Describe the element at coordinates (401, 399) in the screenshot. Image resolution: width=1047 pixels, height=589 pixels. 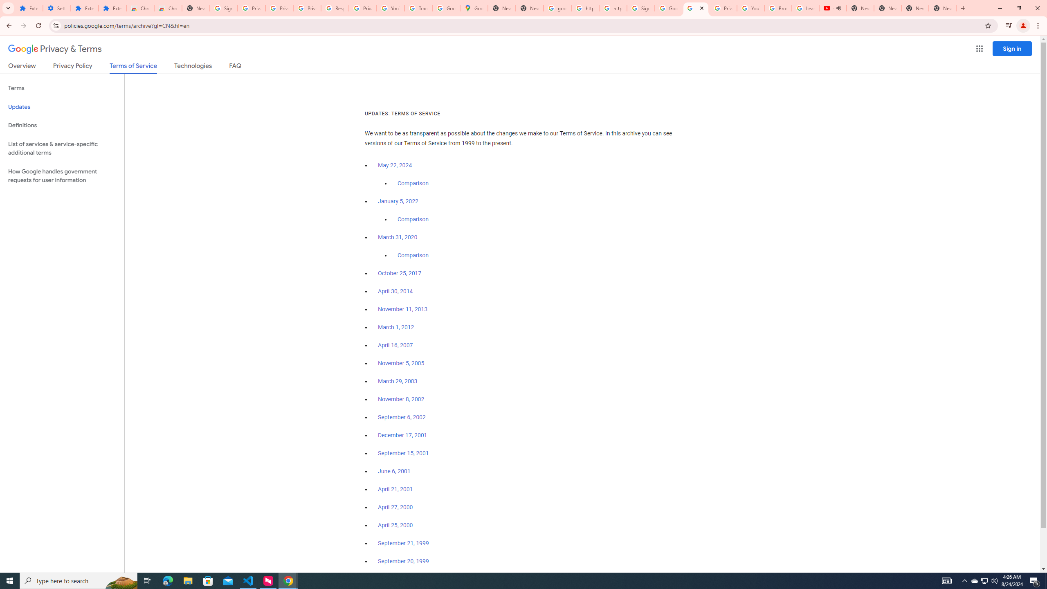
I see `November 8, 2002` at that location.